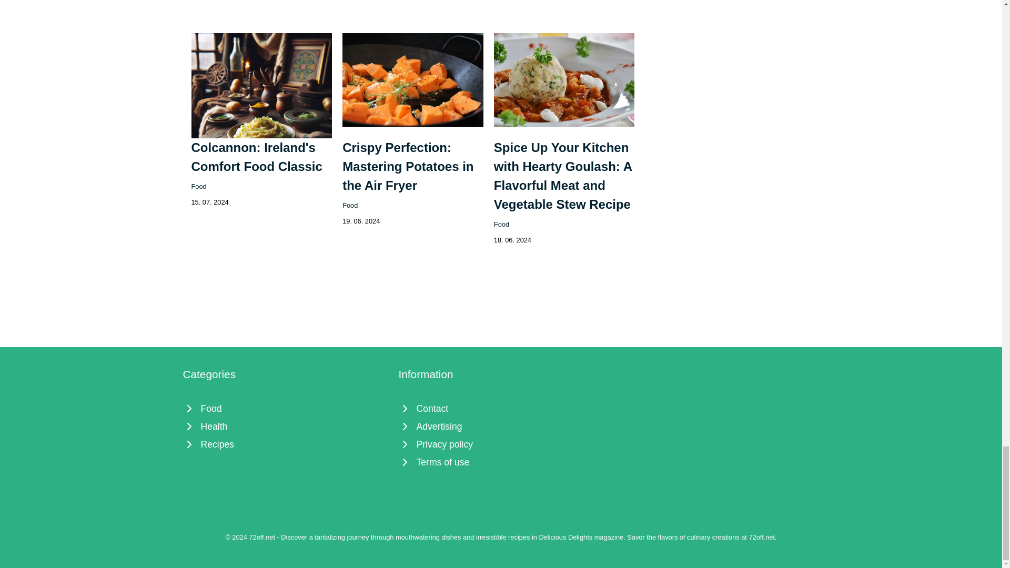 This screenshot has width=1010, height=568. Describe the element at coordinates (285, 408) in the screenshot. I see `Food` at that location.